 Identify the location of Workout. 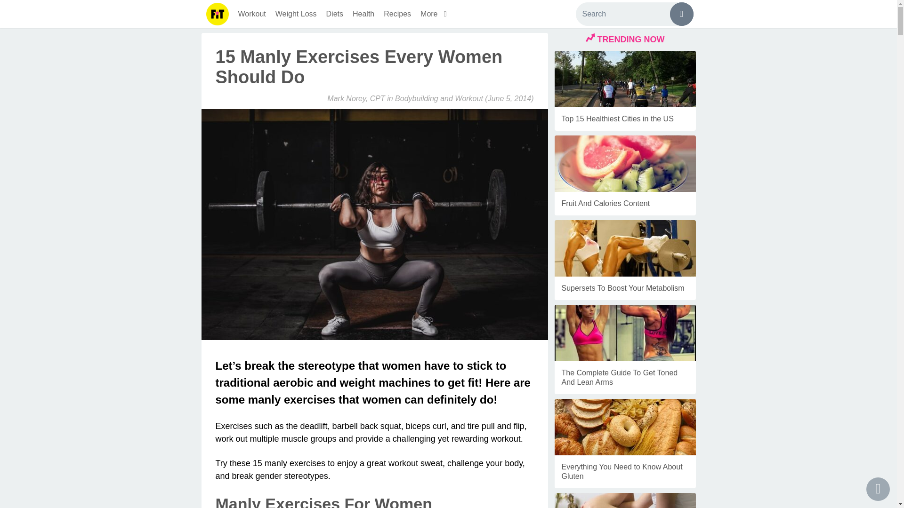
(251, 14).